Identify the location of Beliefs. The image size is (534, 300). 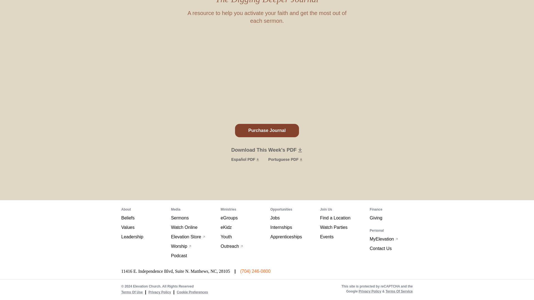
(128, 218).